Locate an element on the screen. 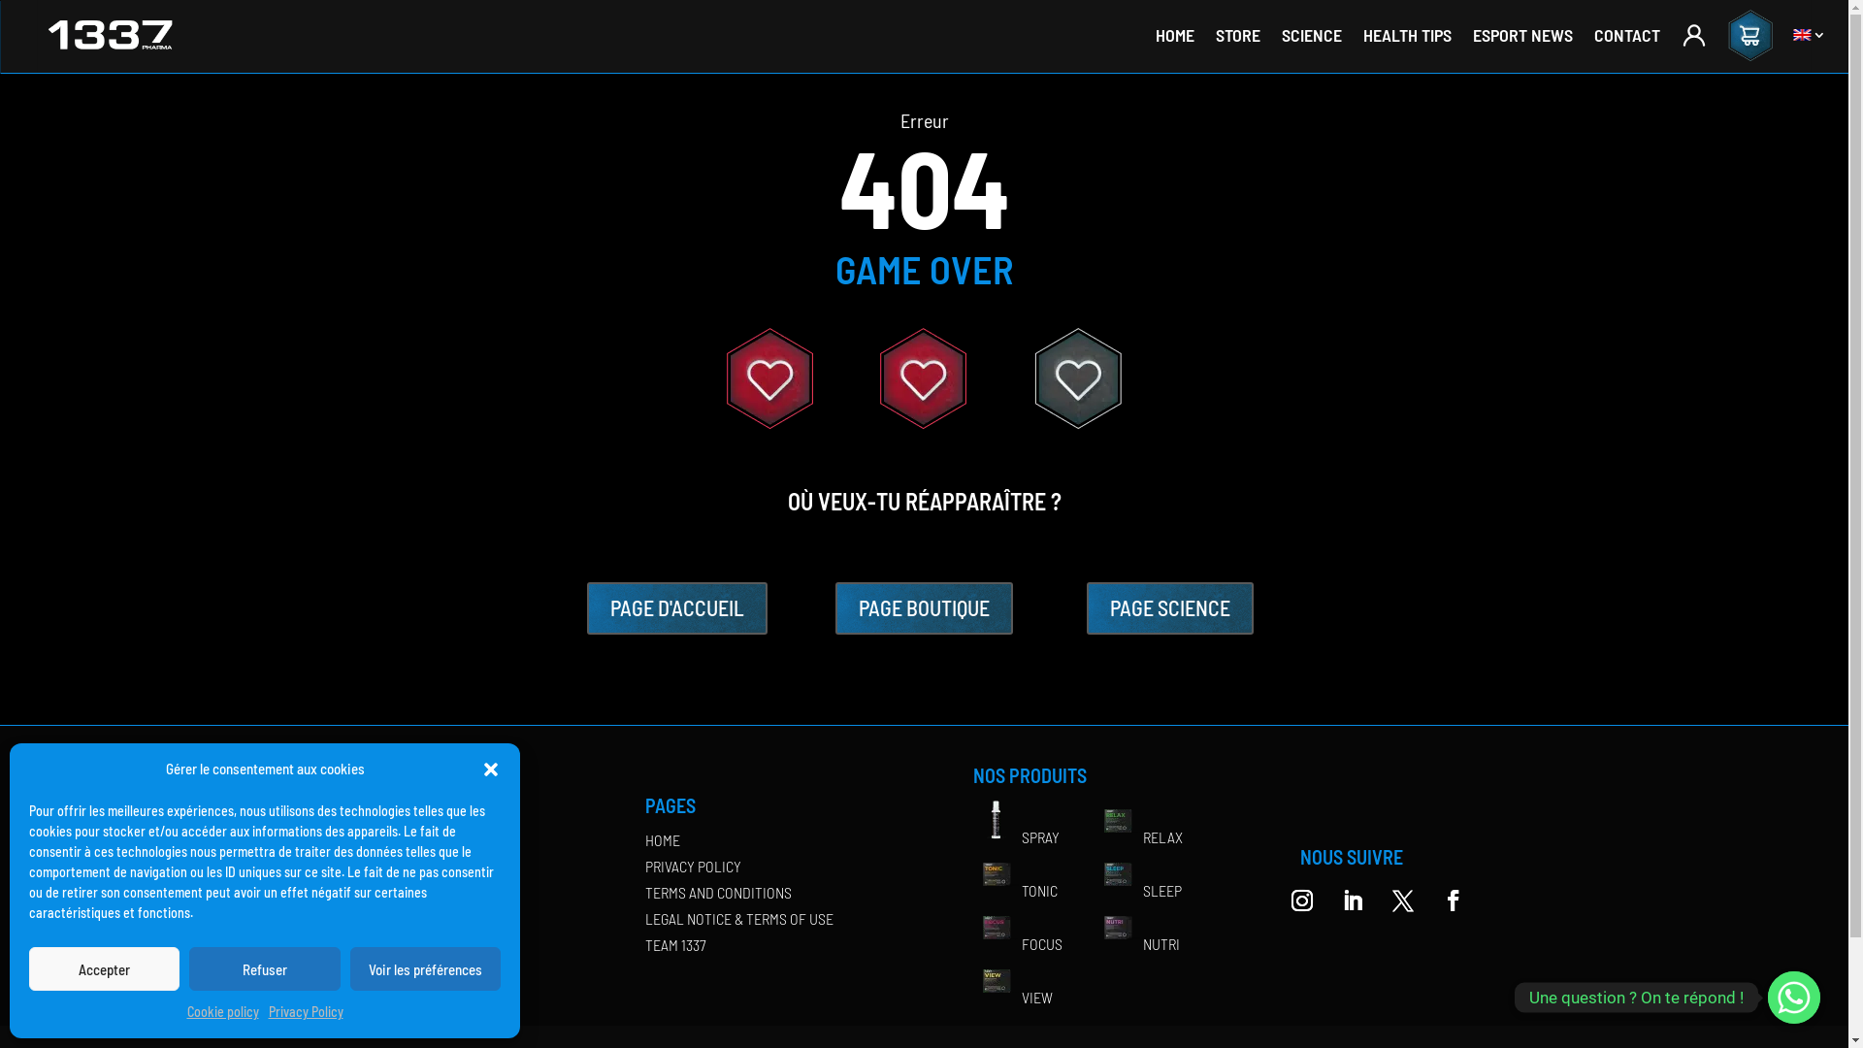  FOCUS is located at coordinates (1017, 943).